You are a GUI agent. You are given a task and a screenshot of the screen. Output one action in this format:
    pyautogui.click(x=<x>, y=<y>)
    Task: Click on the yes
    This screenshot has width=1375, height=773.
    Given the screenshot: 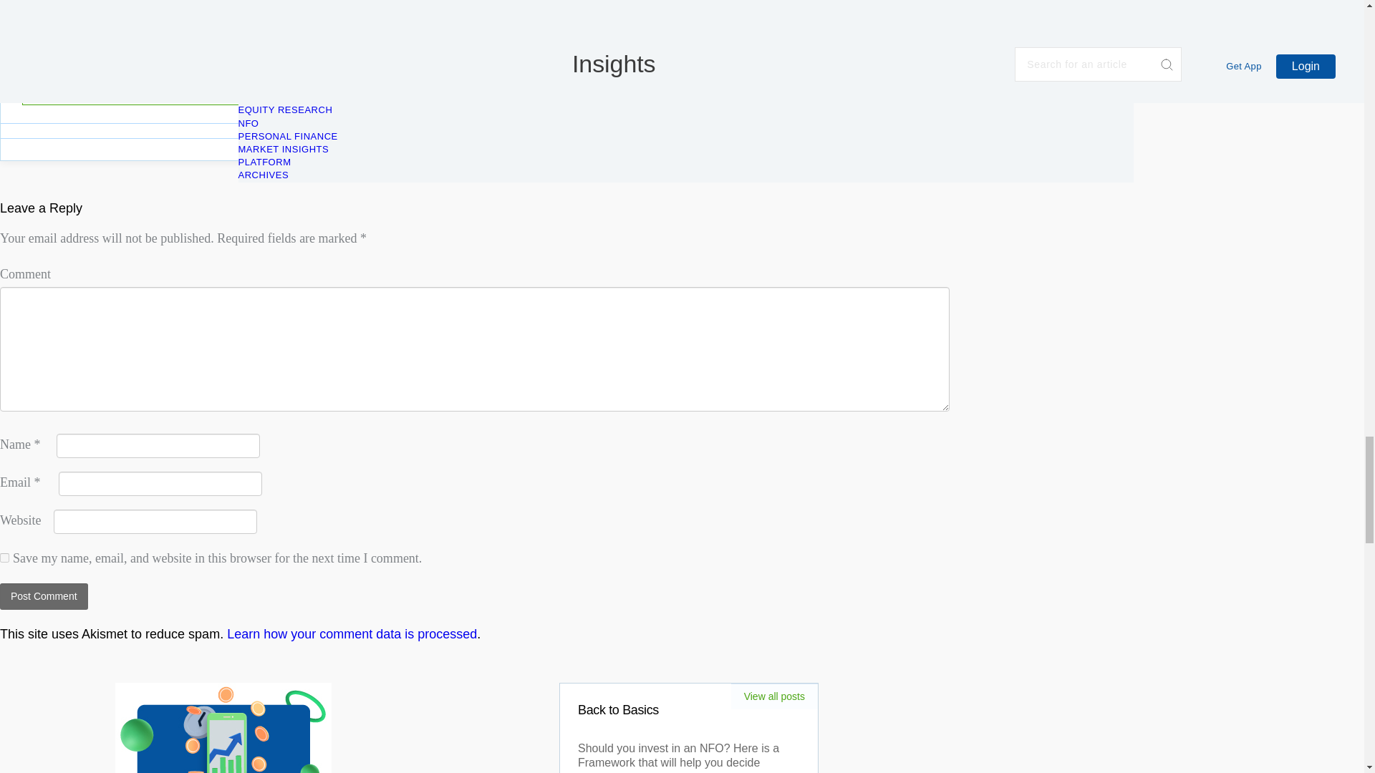 What is the action you would take?
    pyautogui.click(x=4, y=558)
    